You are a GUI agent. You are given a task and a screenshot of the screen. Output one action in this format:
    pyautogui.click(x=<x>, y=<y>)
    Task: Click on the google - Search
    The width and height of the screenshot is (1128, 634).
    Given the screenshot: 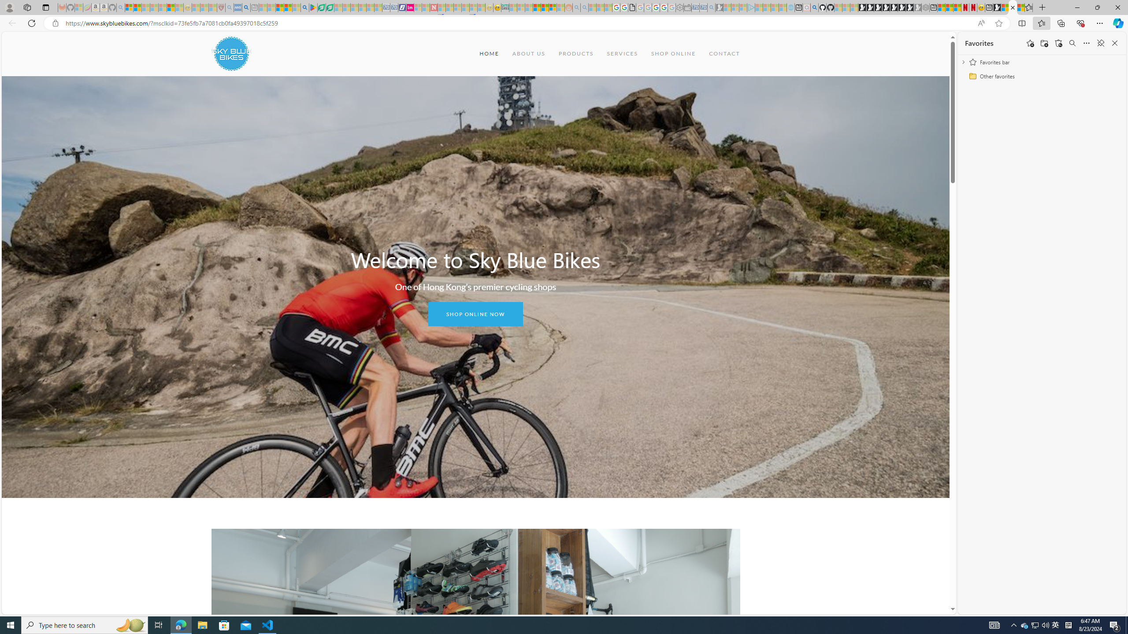 What is the action you would take?
    pyautogui.click(x=304, y=7)
    